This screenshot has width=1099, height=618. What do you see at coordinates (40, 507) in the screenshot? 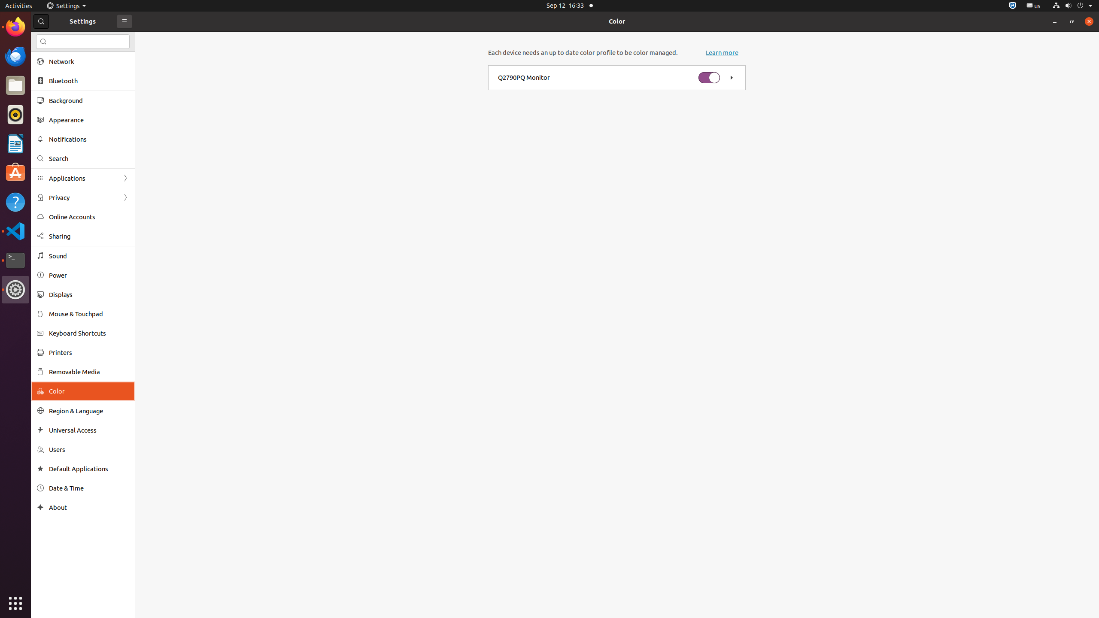
I see `About` at bounding box center [40, 507].